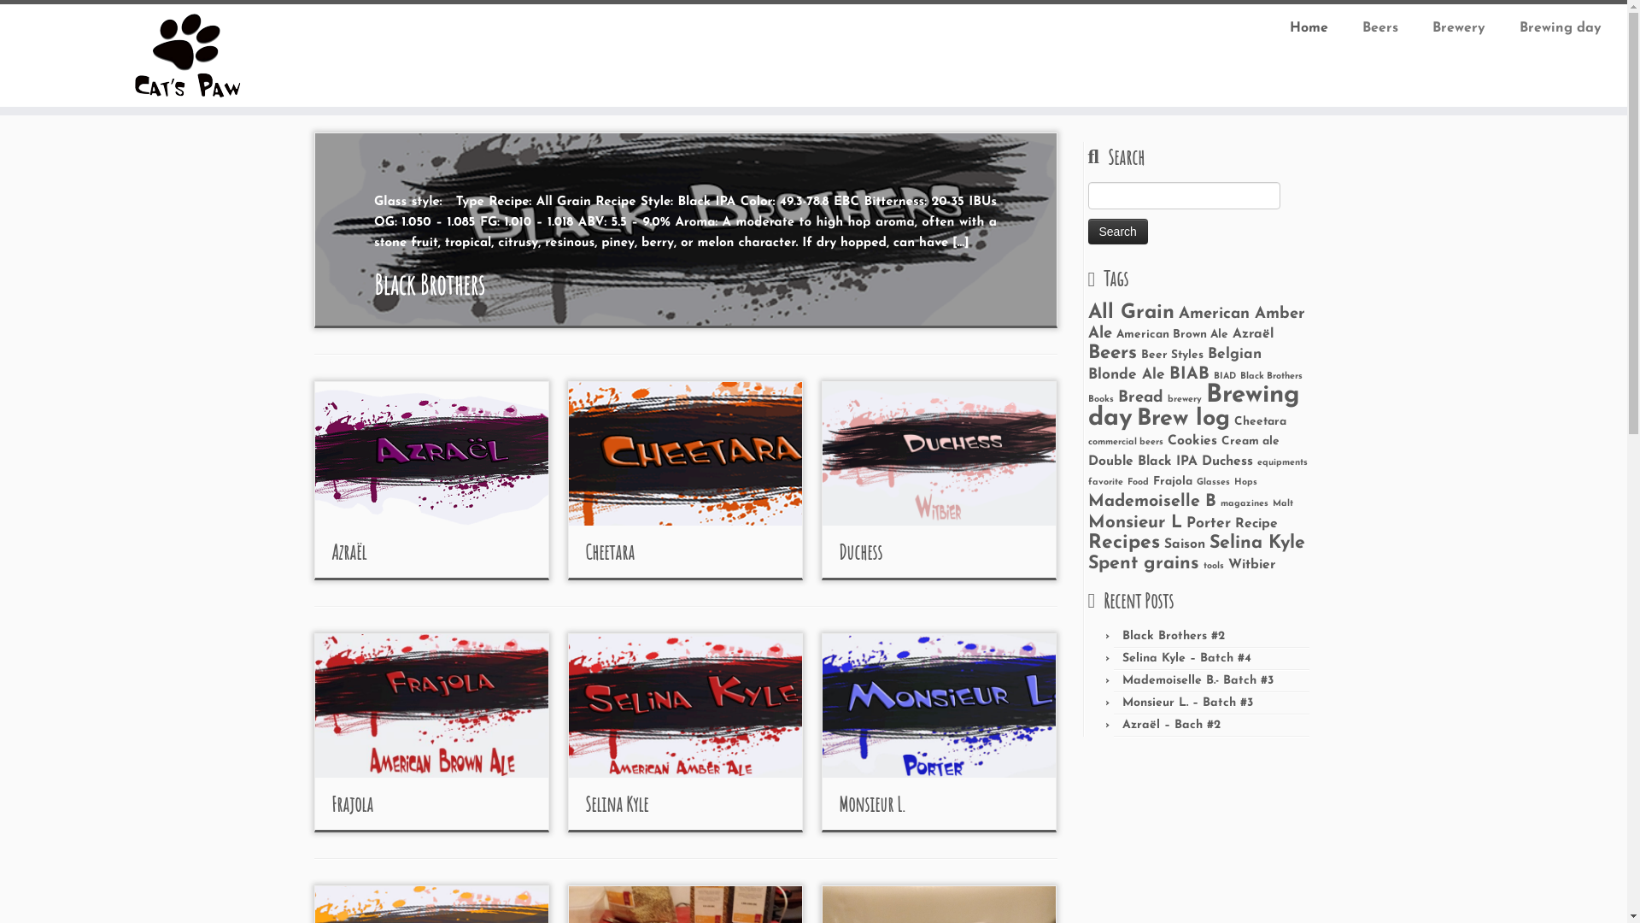 This screenshot has width=1640, height=923. I want to click on Brewery, so click(1459, 28).